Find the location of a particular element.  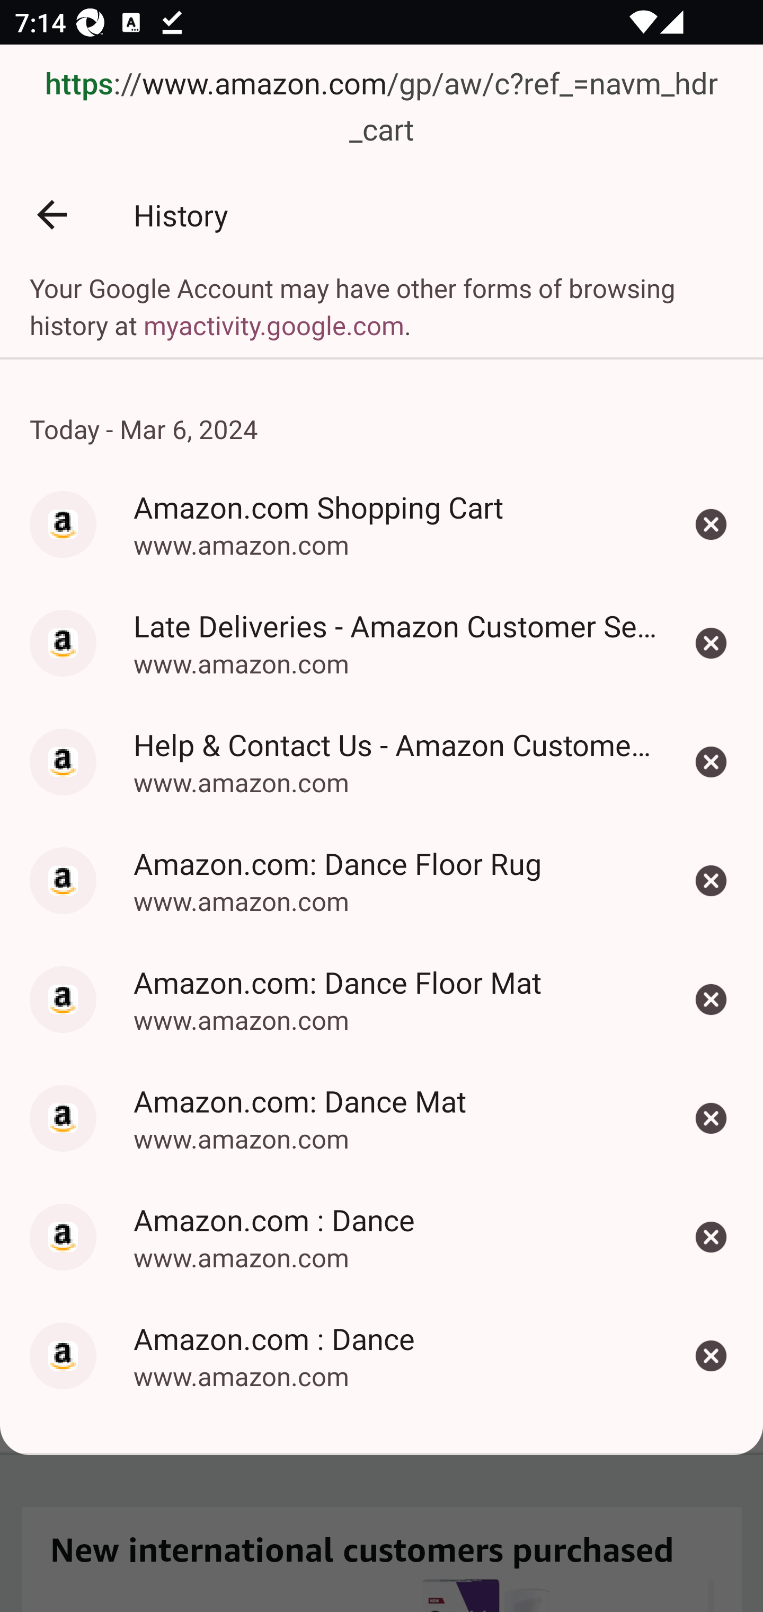

Amazon.com: Dance Floor Rug Remove is located at coordinates (711, 881).